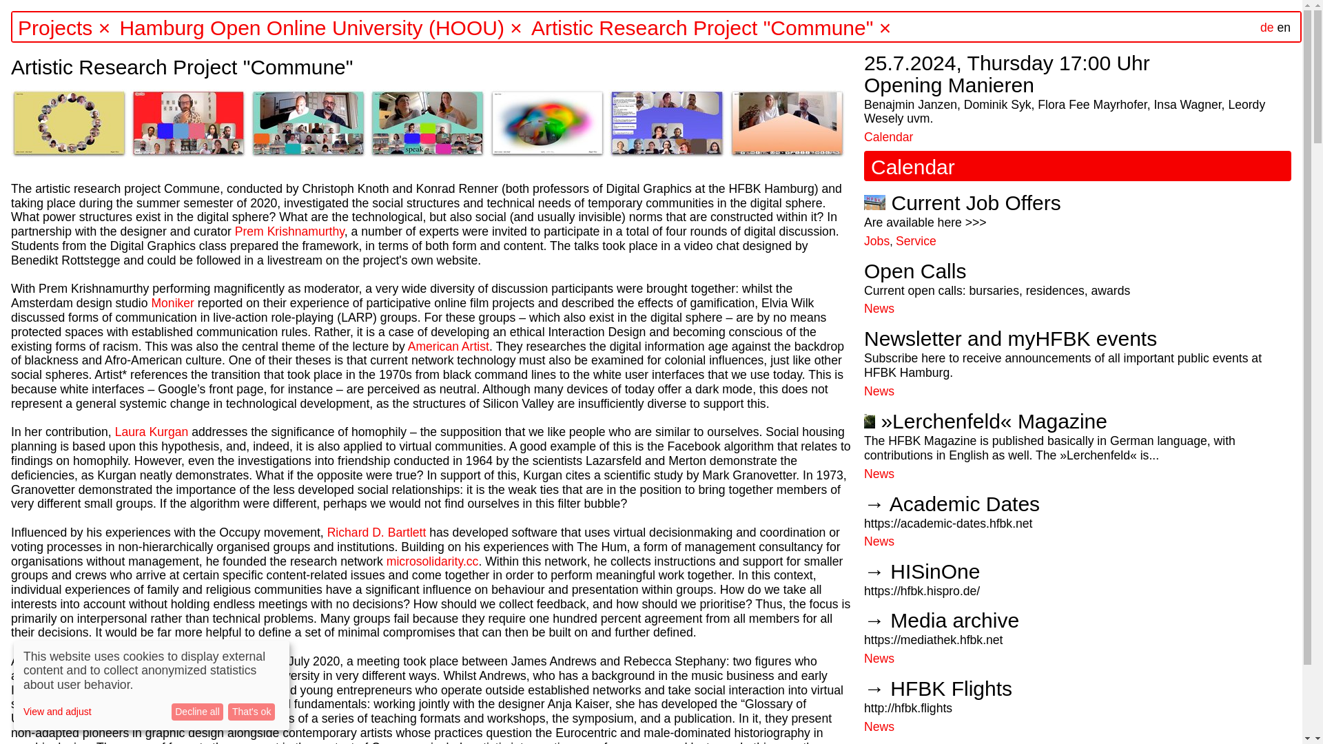 This screenshot has height=744, width=1323. I want to click on de, so click(1266, 28).